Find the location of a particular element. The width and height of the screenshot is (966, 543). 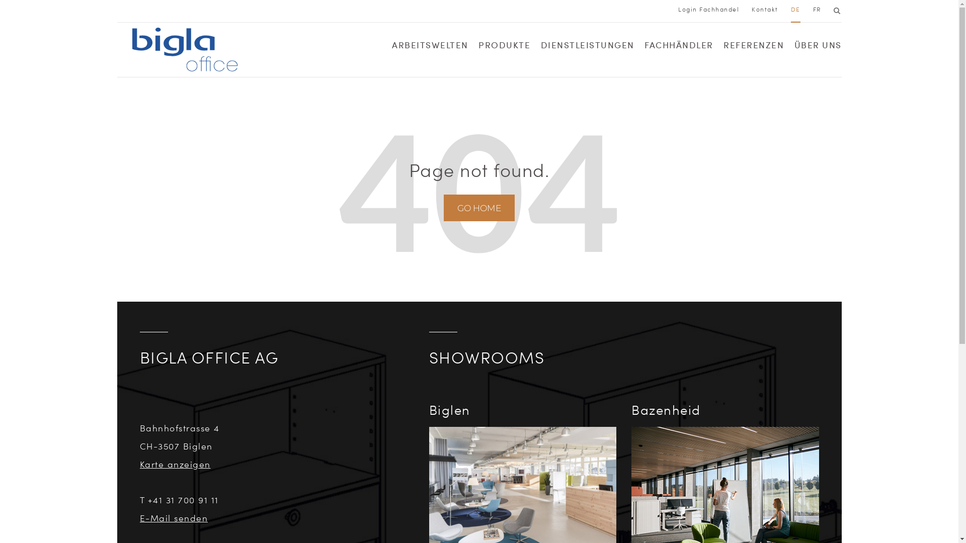

ARBEITSWELTEN is located at coordinates (430, 48).